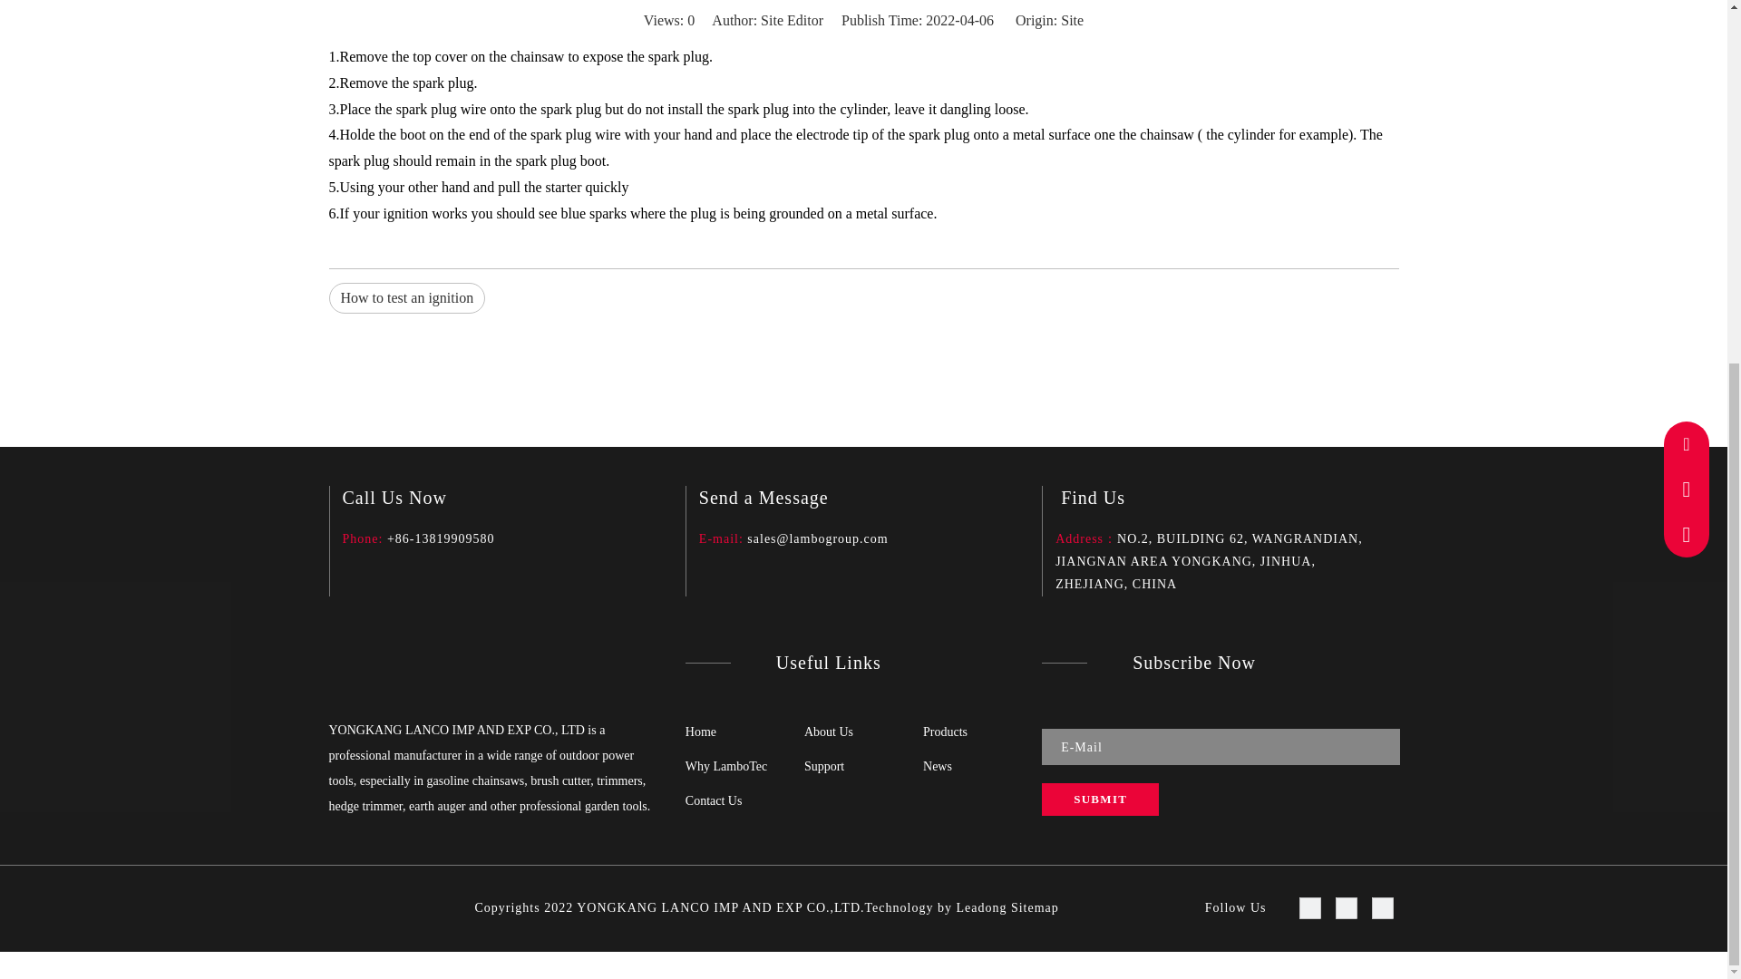 The width and height of the screenshot is (1741, 979). Describe the element at coordinates (1387, 912) in the screenshot. I see `Youtube` at that location.